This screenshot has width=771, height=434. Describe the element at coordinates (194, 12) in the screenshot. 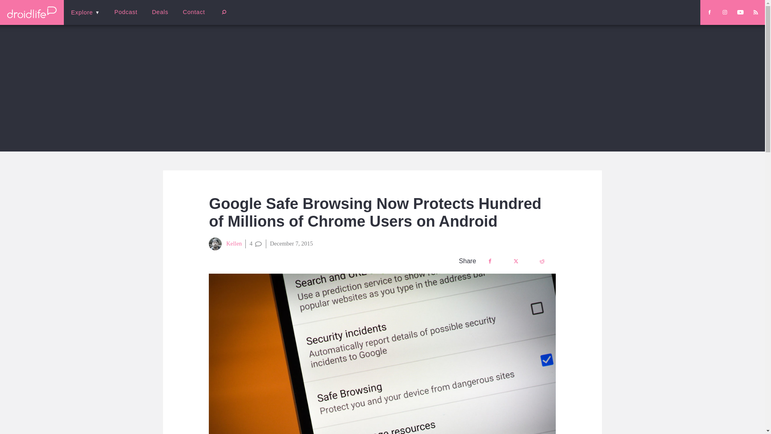

I see `Contact` at that location.